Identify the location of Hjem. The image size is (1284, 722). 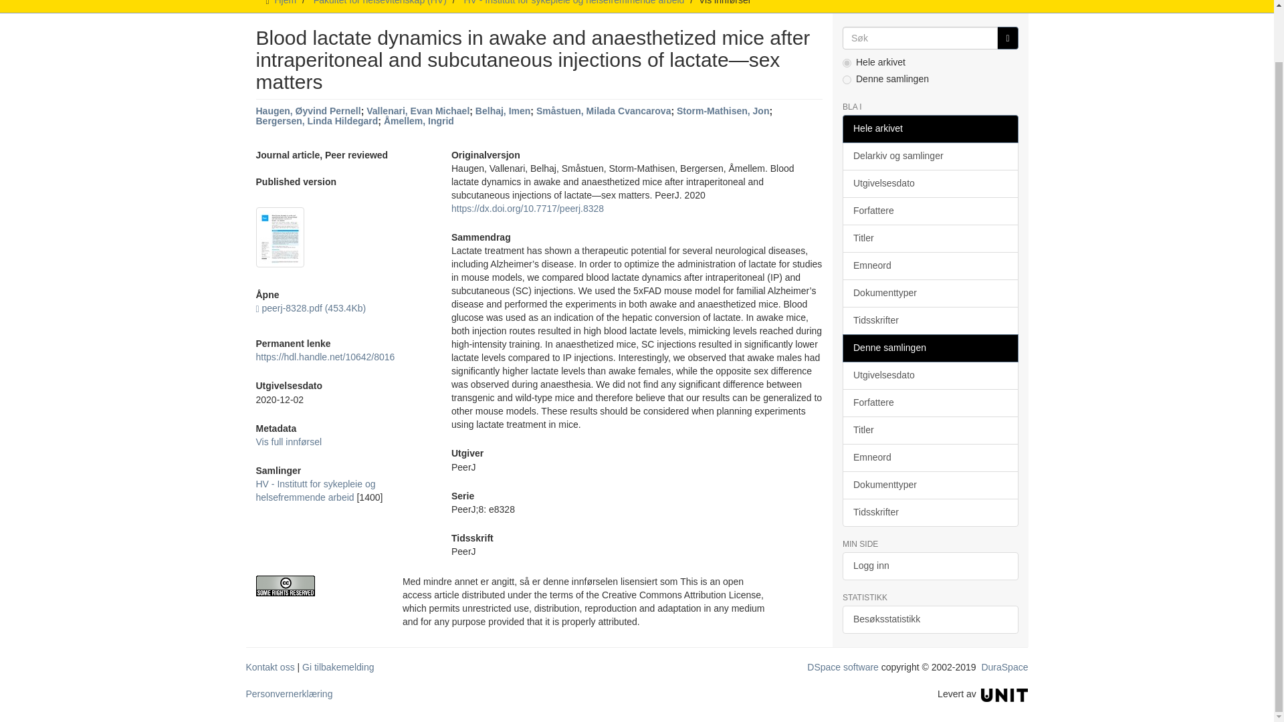
(285, 3).